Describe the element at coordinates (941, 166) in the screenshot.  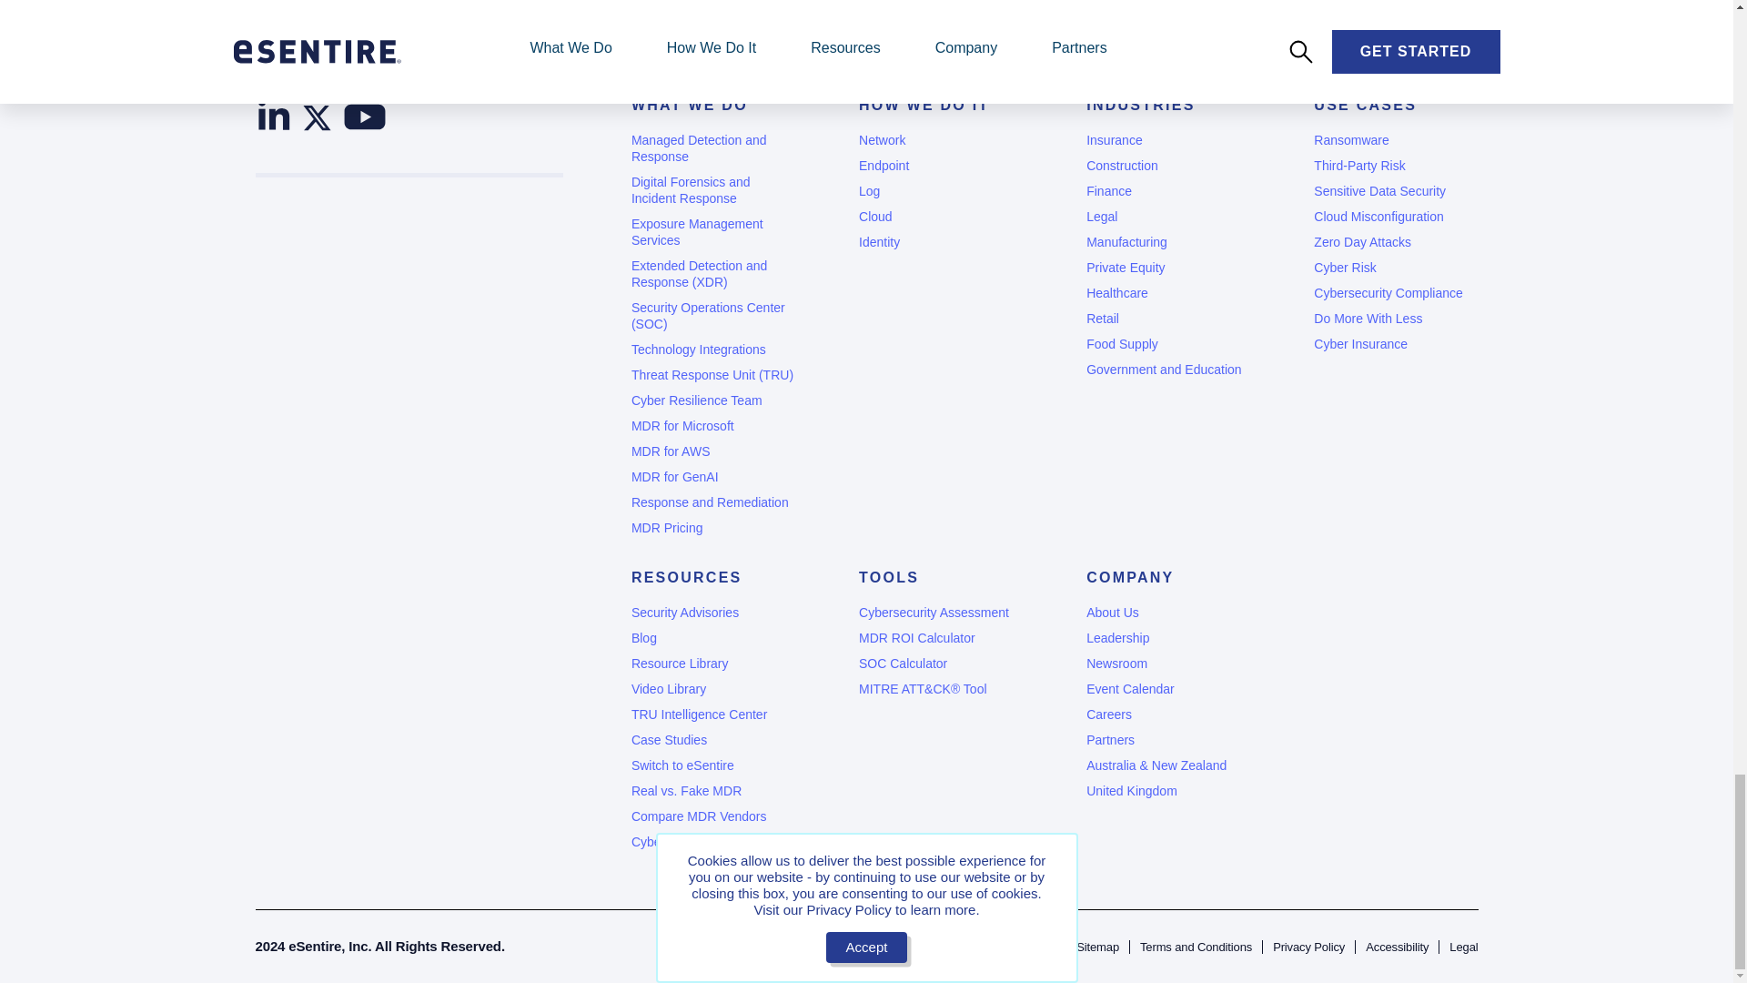
I see `Endpoint` at that location.